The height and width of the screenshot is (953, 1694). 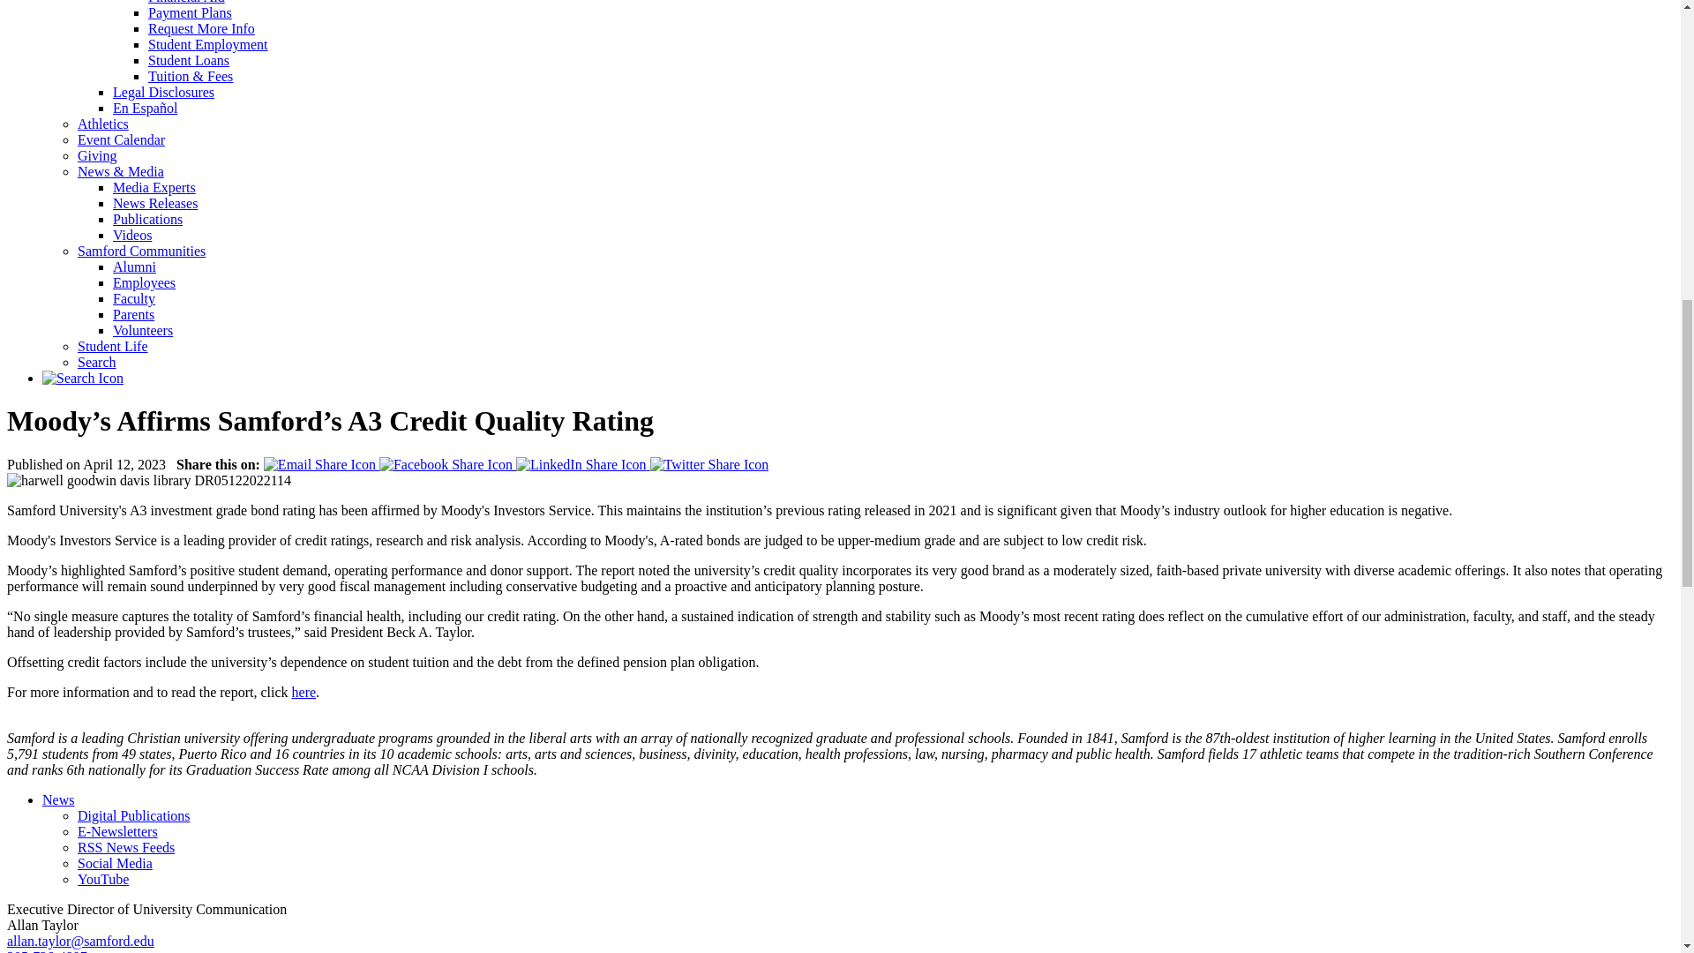 I want to click on Graduate tuition and fees., so click(x=191, y=76).